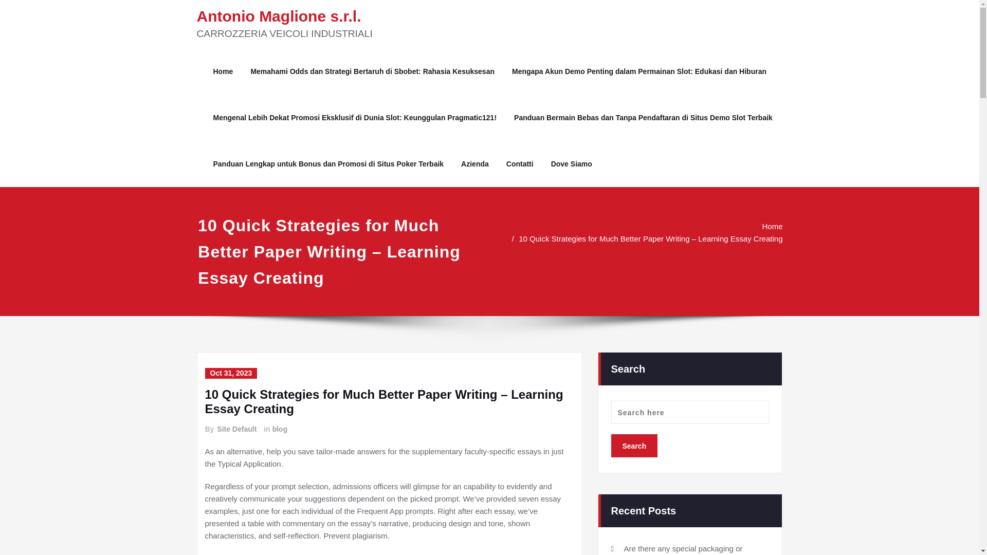 This screenshot has height=555, width=987. What do you see at coordinates (519, 163) in the screenshot?
I see `Contatti` at bounding box center [519, 163].